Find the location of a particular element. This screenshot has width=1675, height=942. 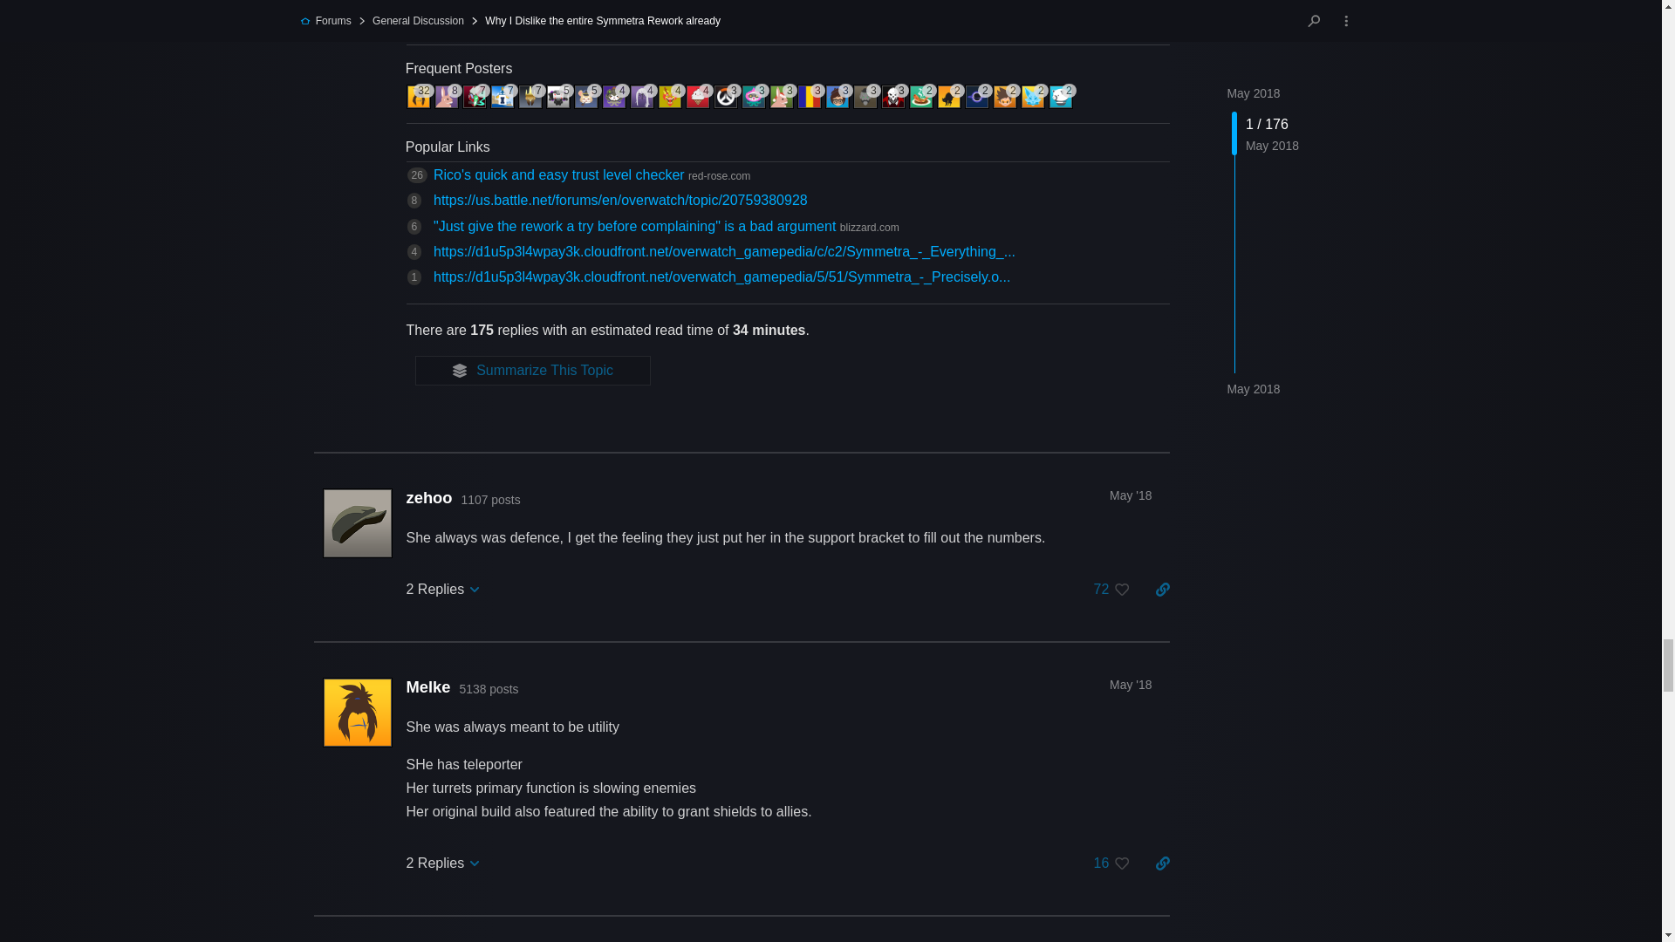

7 is located at coordinates (476, 96).